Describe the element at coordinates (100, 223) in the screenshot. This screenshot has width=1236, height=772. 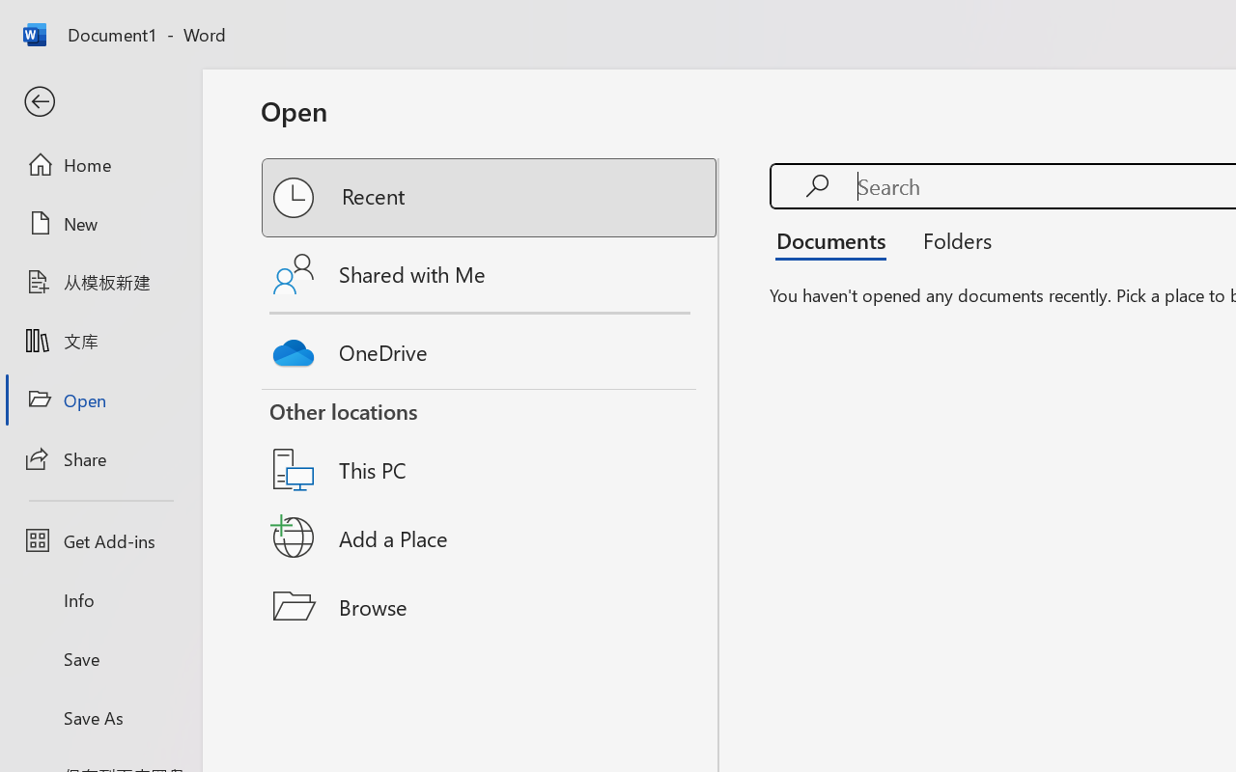
I see `New` at that location.